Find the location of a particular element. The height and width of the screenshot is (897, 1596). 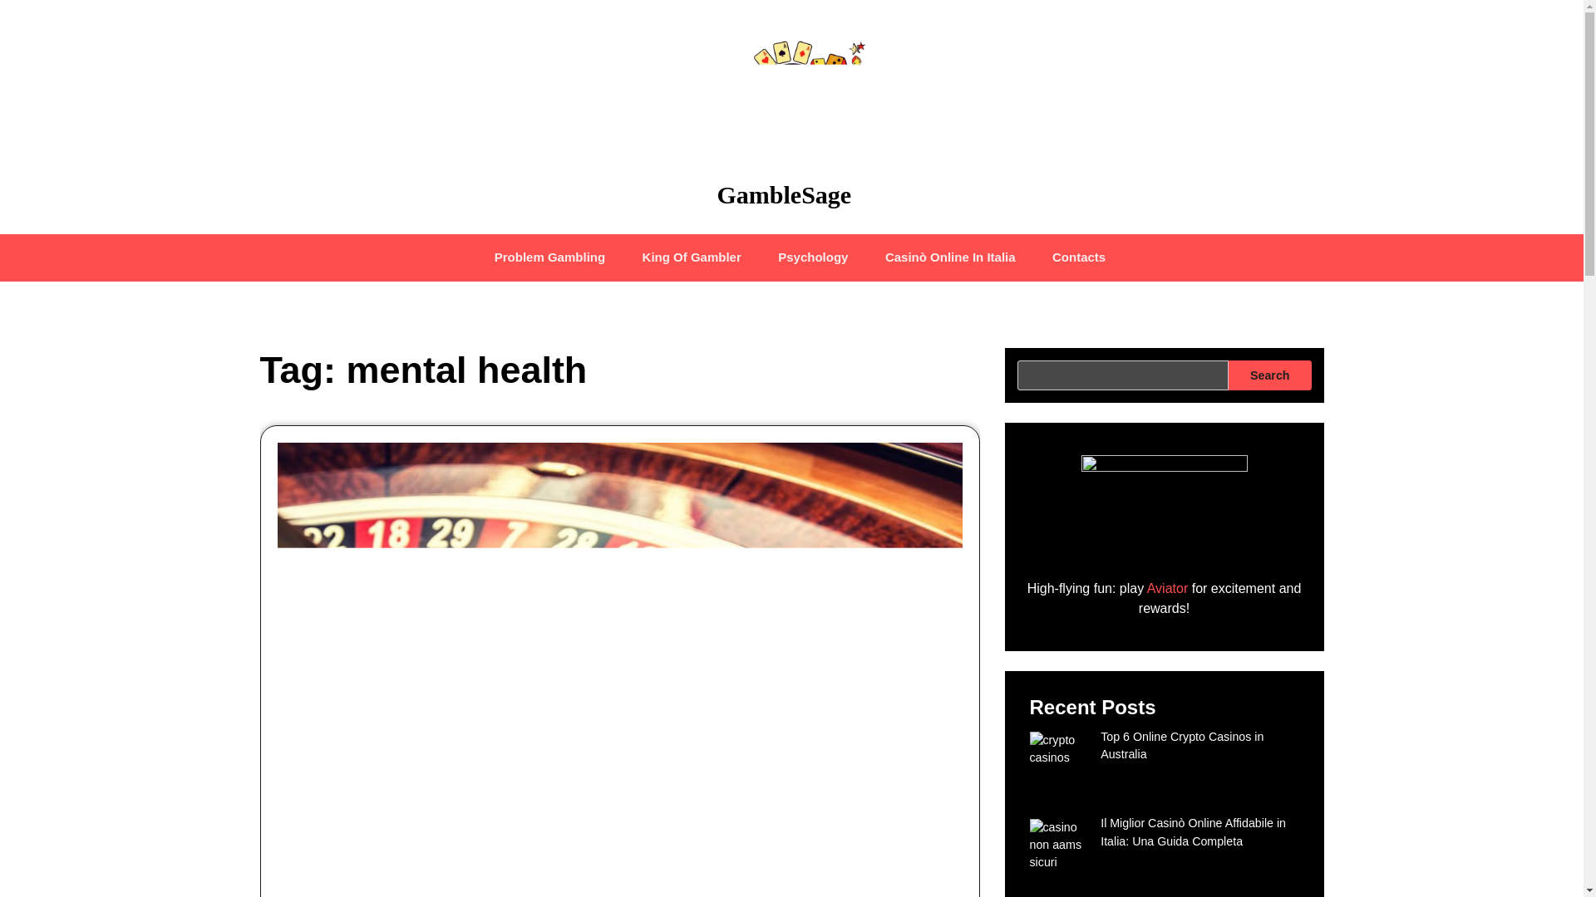

Psychology is located at coordinates (813, 257).